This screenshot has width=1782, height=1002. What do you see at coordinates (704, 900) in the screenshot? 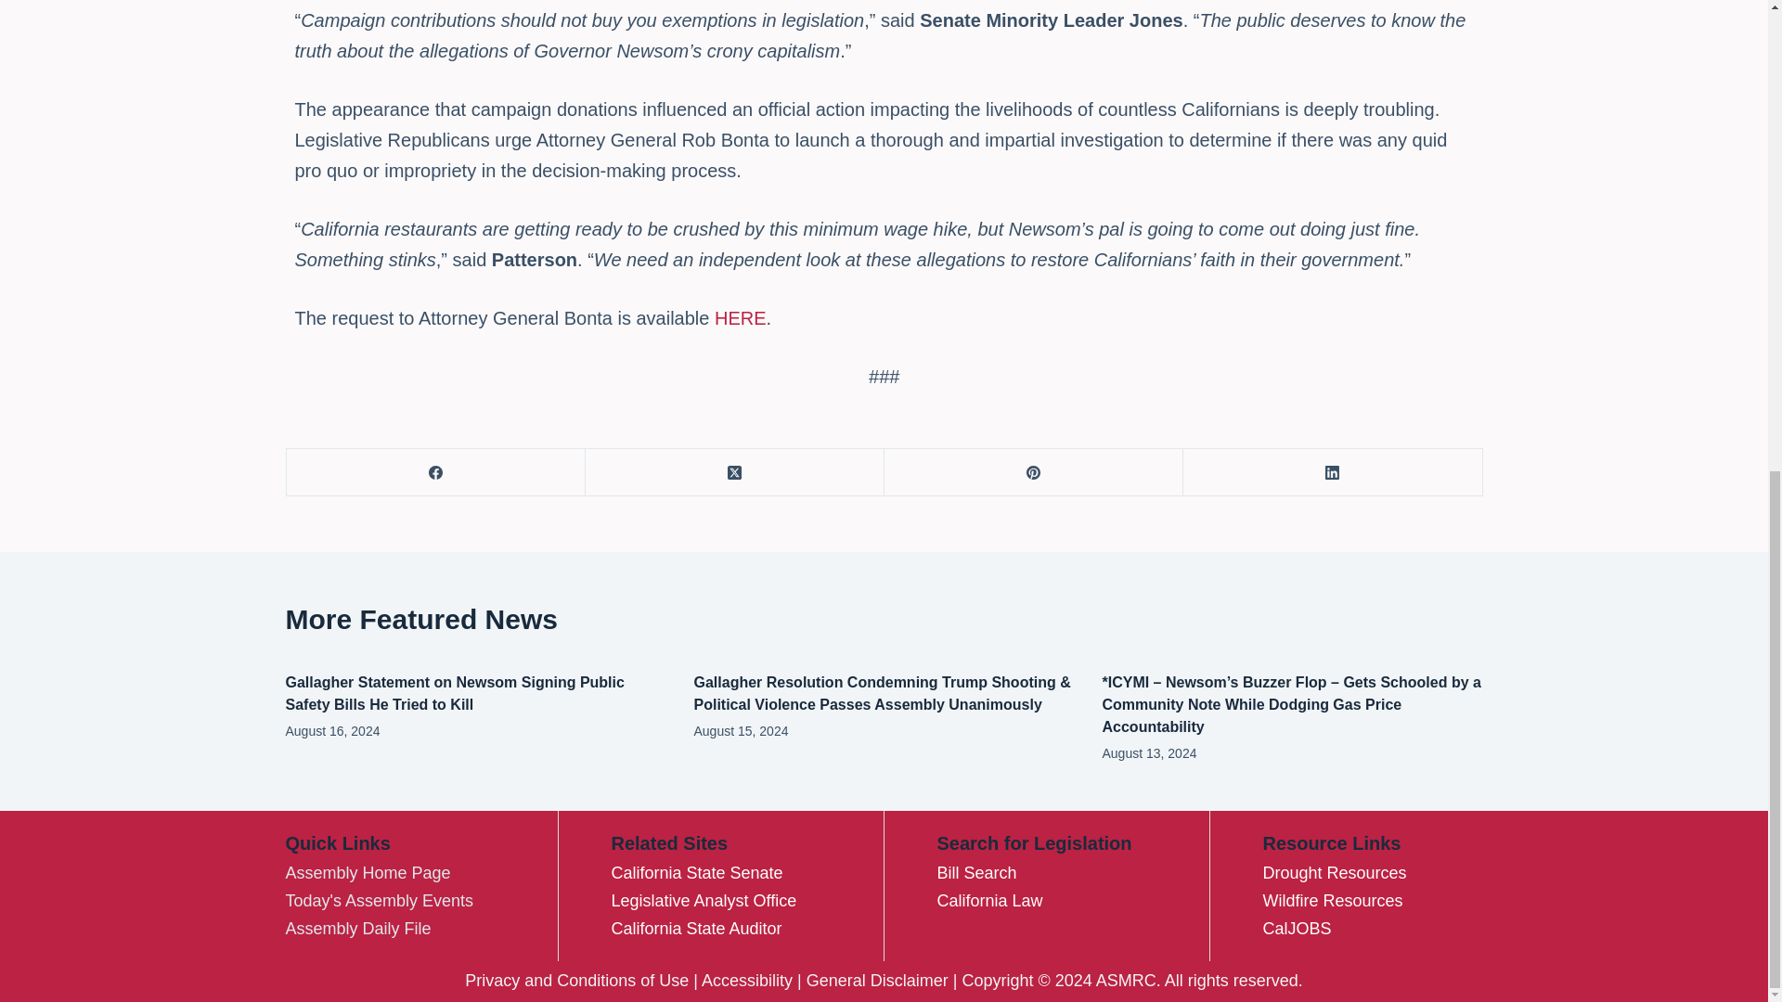
I see `Legislative Analyst Office` at bounding box center [704, 900].